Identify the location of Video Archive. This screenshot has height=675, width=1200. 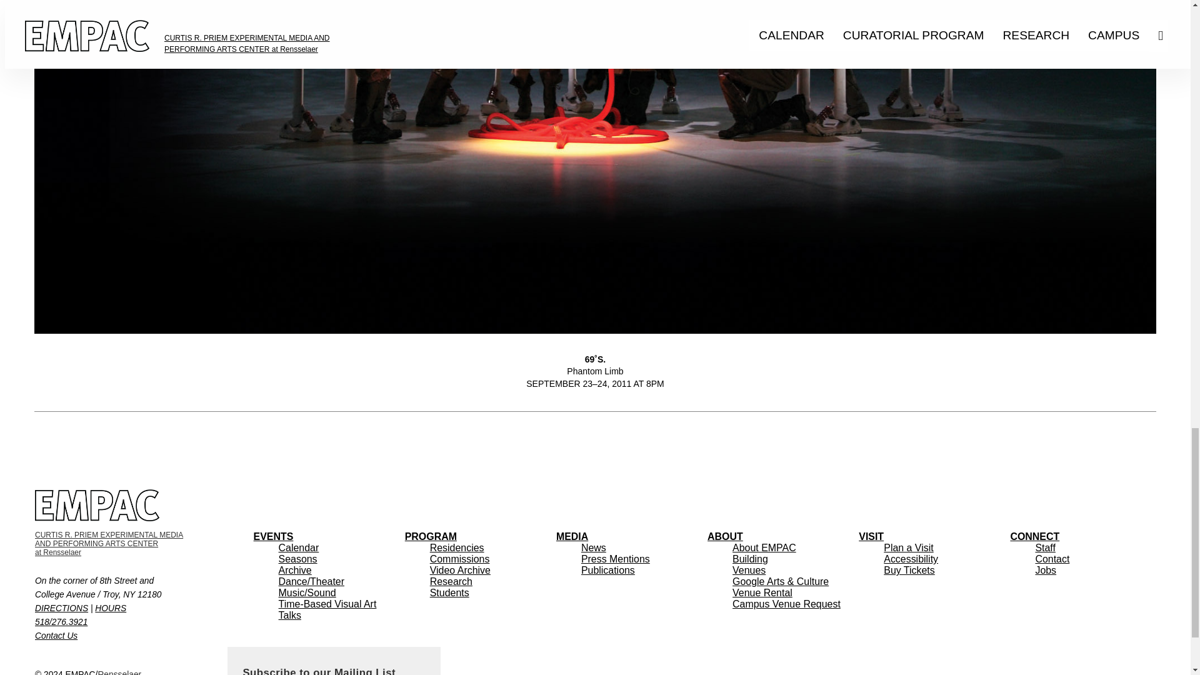
(460, 570).